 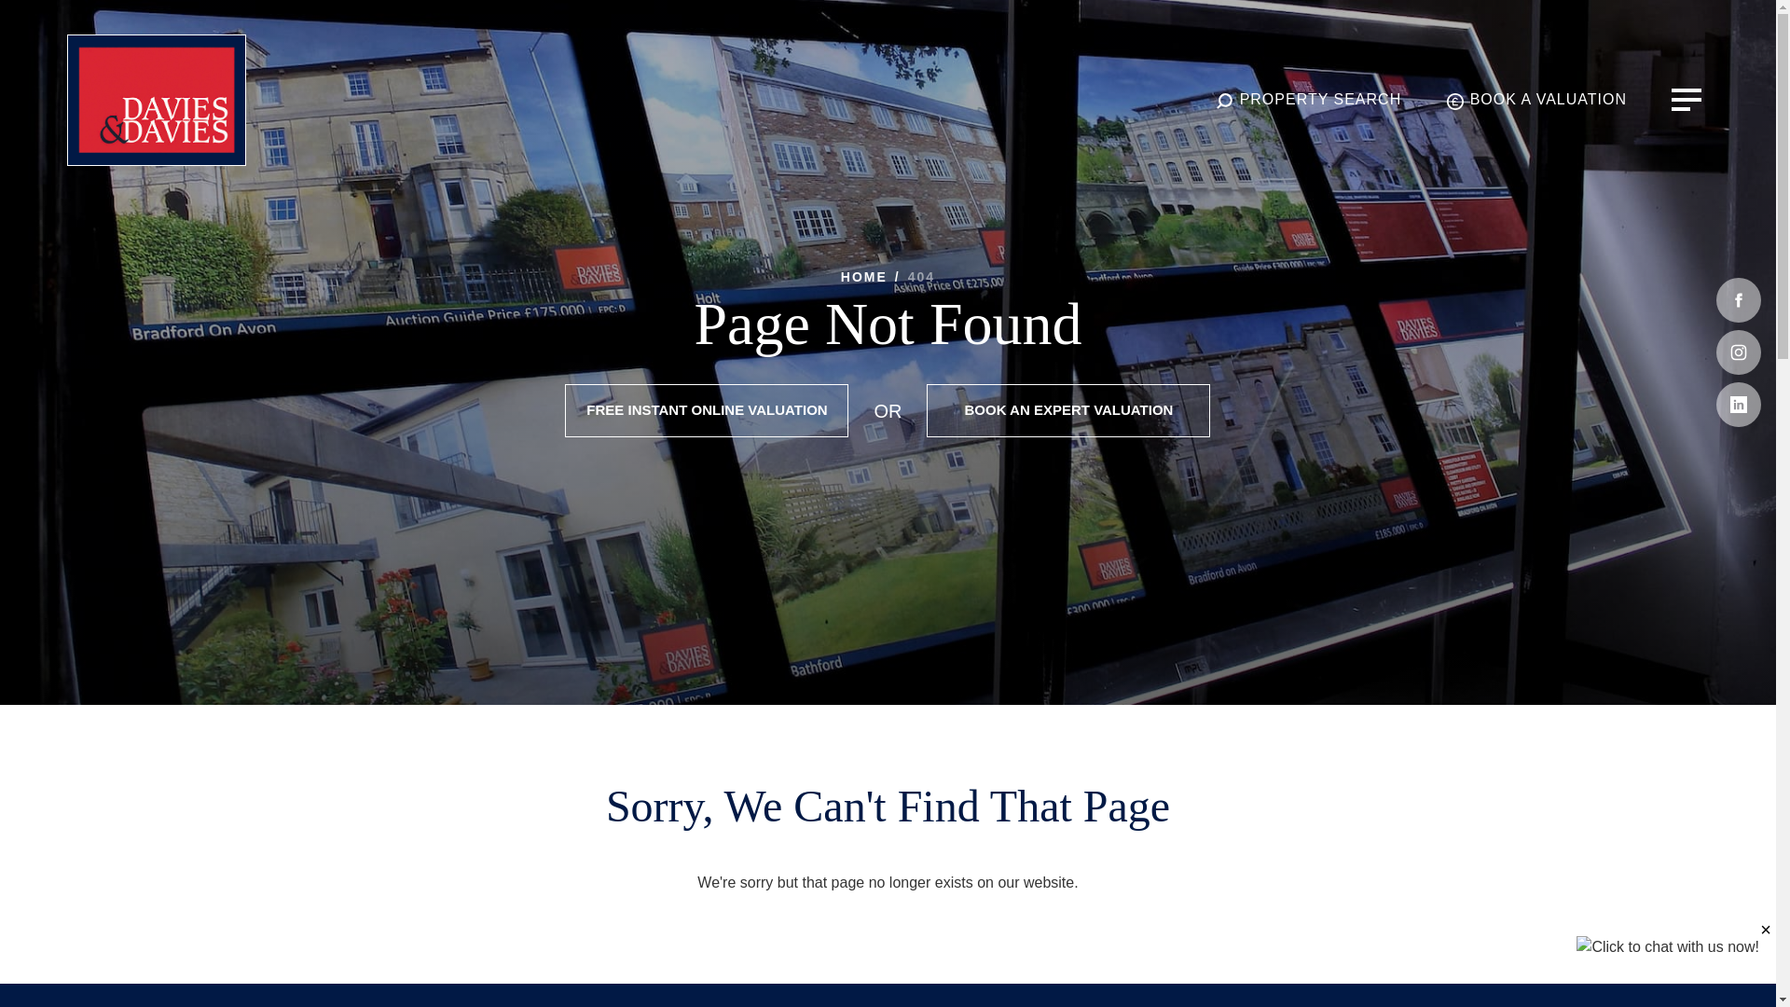 What do you see at coordinates (864, 276) in the screenshot?
I see `HOME` at bounding box center [864, 276].